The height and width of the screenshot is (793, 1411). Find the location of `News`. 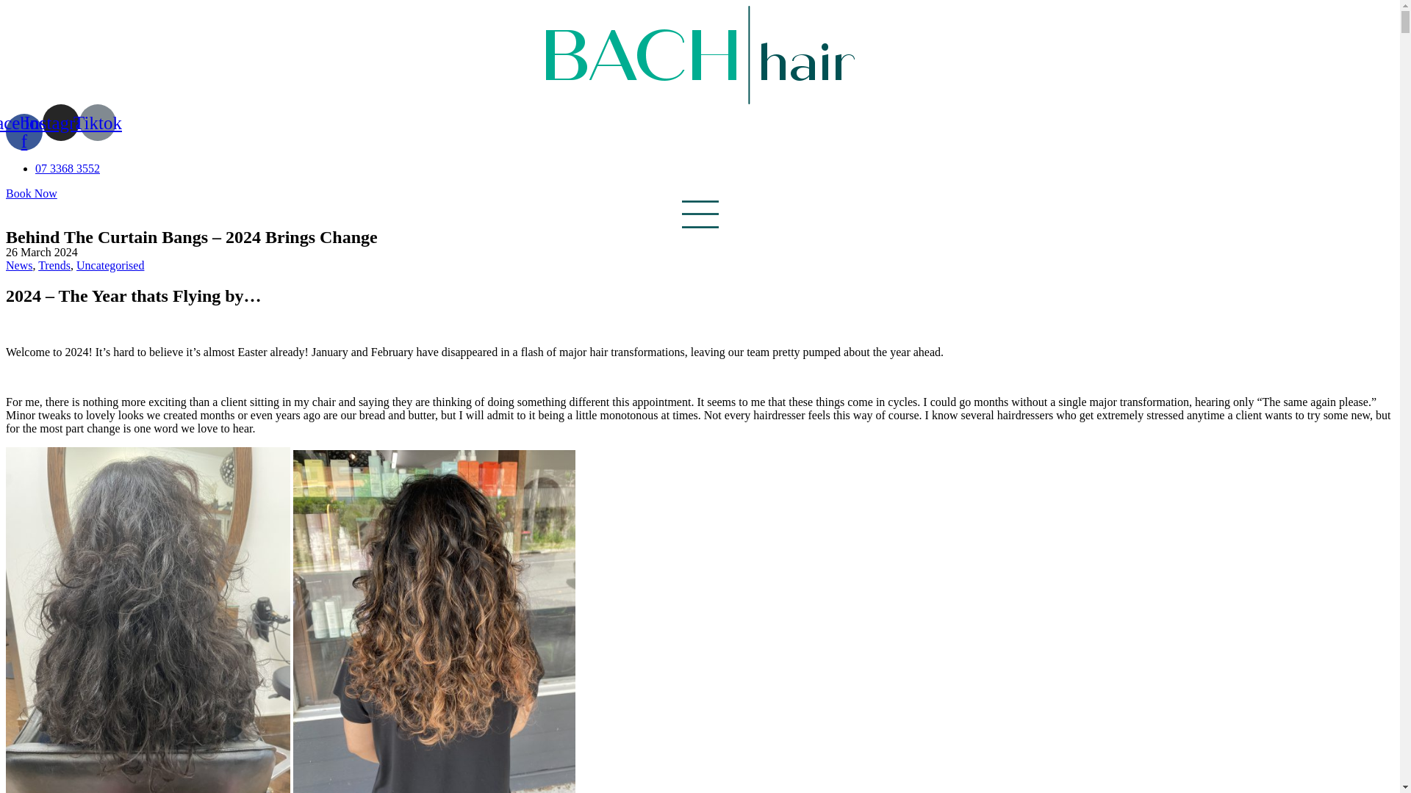

News is located at coordinates (19, 264).